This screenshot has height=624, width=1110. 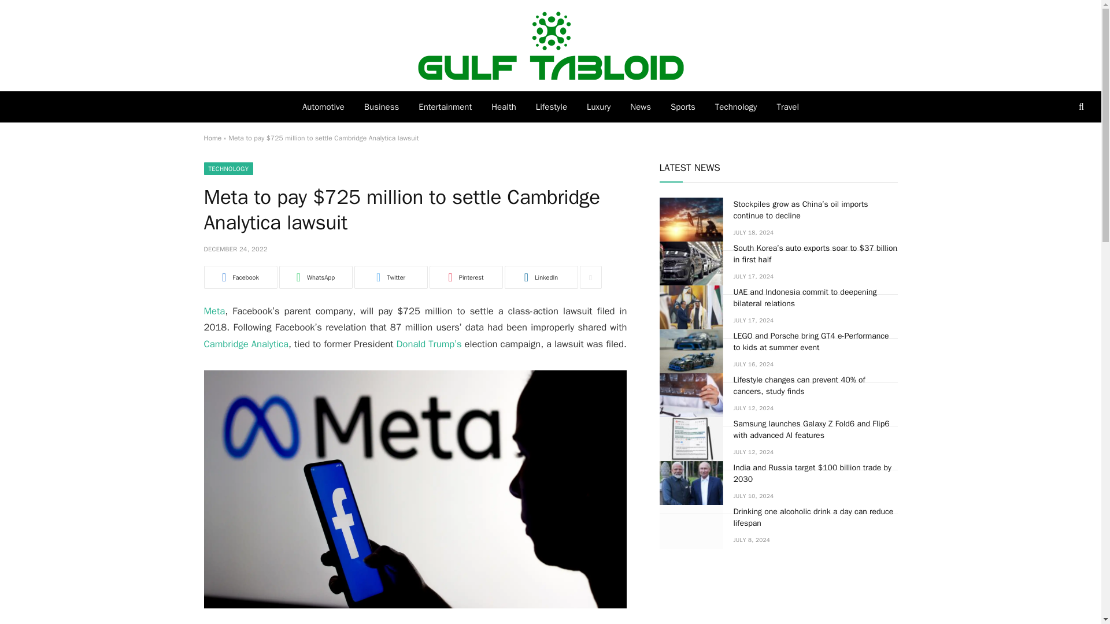 I want to click on Automotive, so click(x=323, y=106).